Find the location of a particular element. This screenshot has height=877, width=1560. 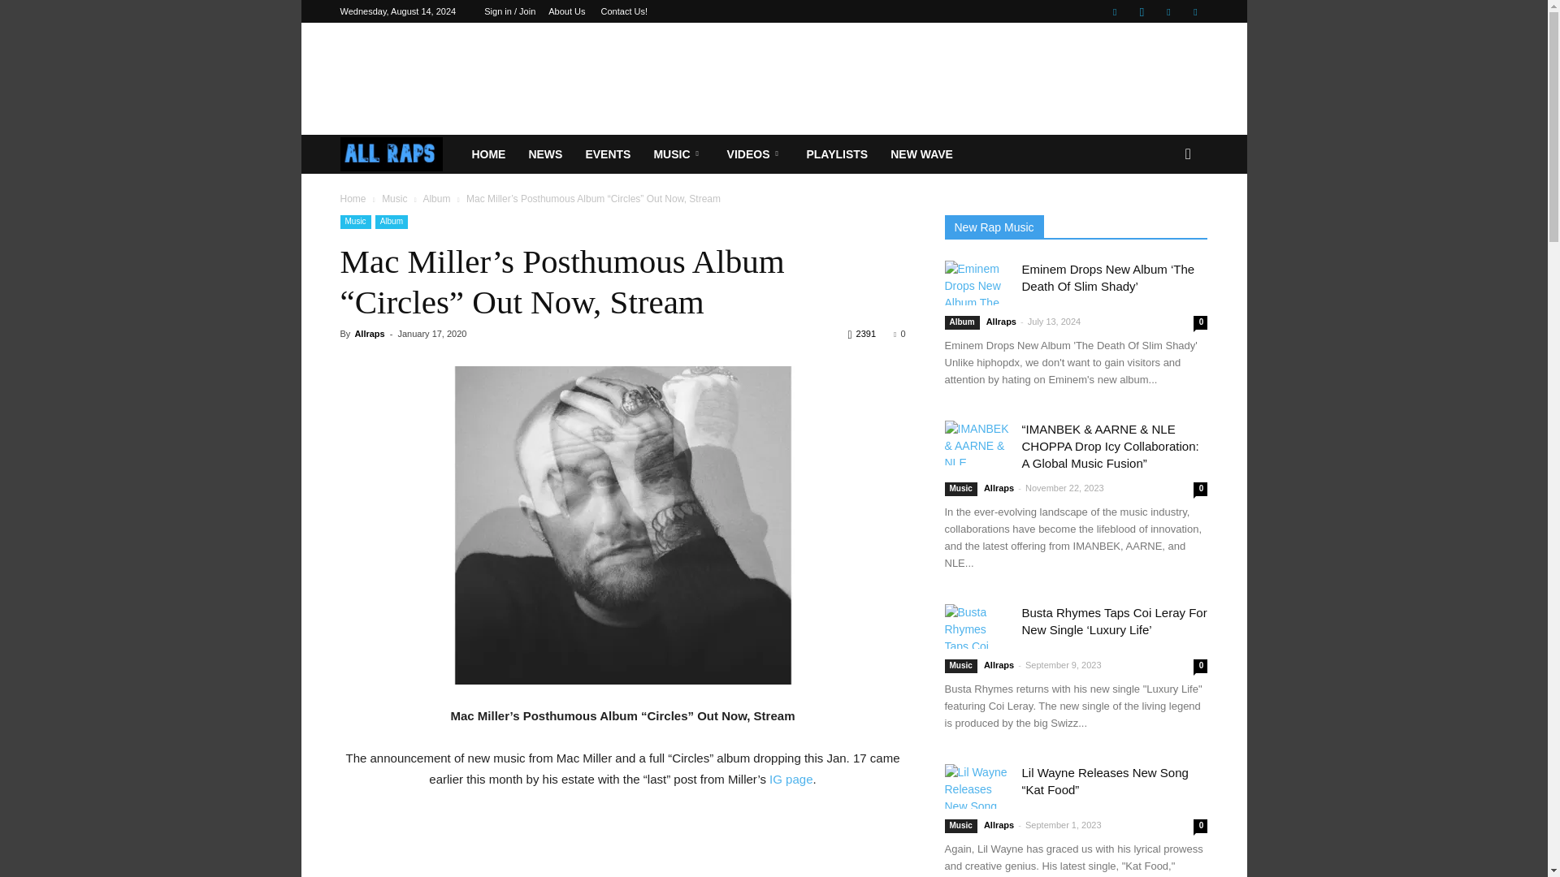

Contact Us! is located at coordinates (624, 11).